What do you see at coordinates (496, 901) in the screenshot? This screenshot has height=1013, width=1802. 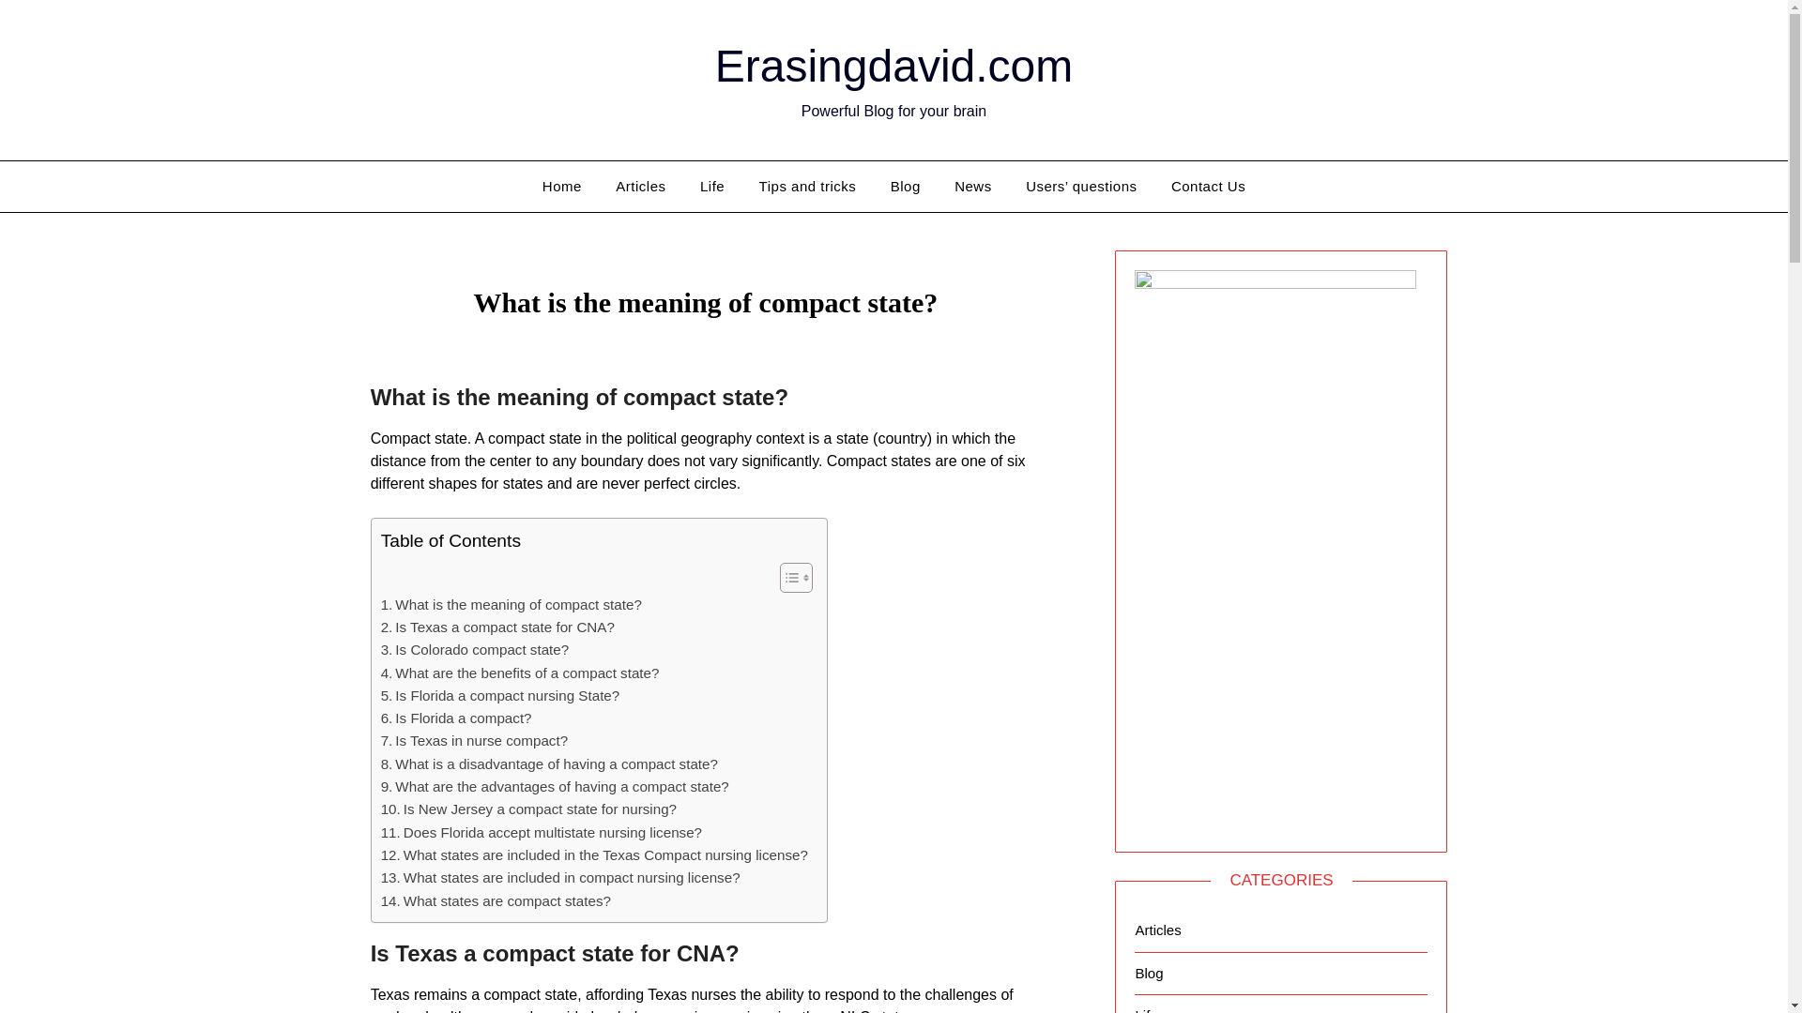 I see `What states are compact states?` at bounding box center [496, 901].